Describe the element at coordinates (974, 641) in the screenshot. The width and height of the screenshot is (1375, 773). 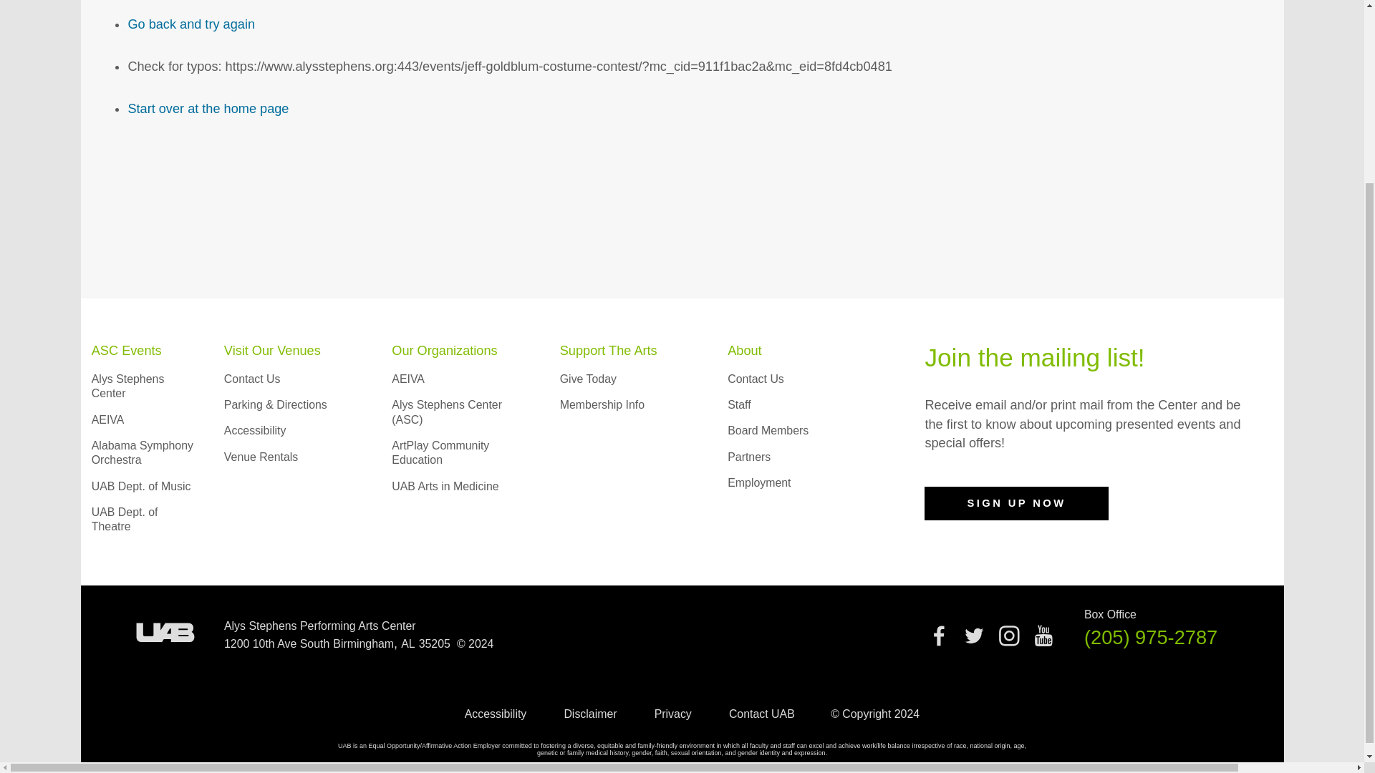
I see `Twitter` at that location.